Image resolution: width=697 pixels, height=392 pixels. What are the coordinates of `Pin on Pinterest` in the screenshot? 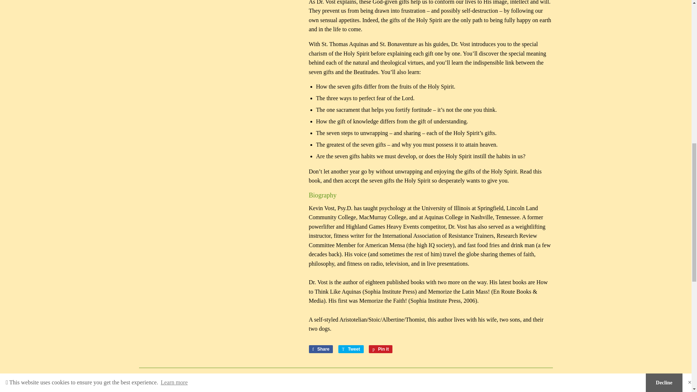 It's located at (380, 349).